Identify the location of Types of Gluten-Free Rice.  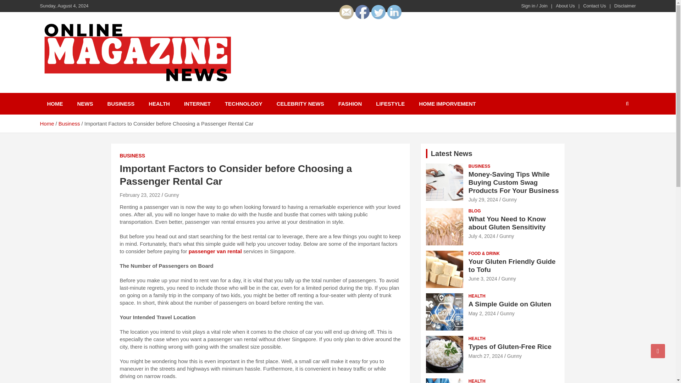
(486, 356).